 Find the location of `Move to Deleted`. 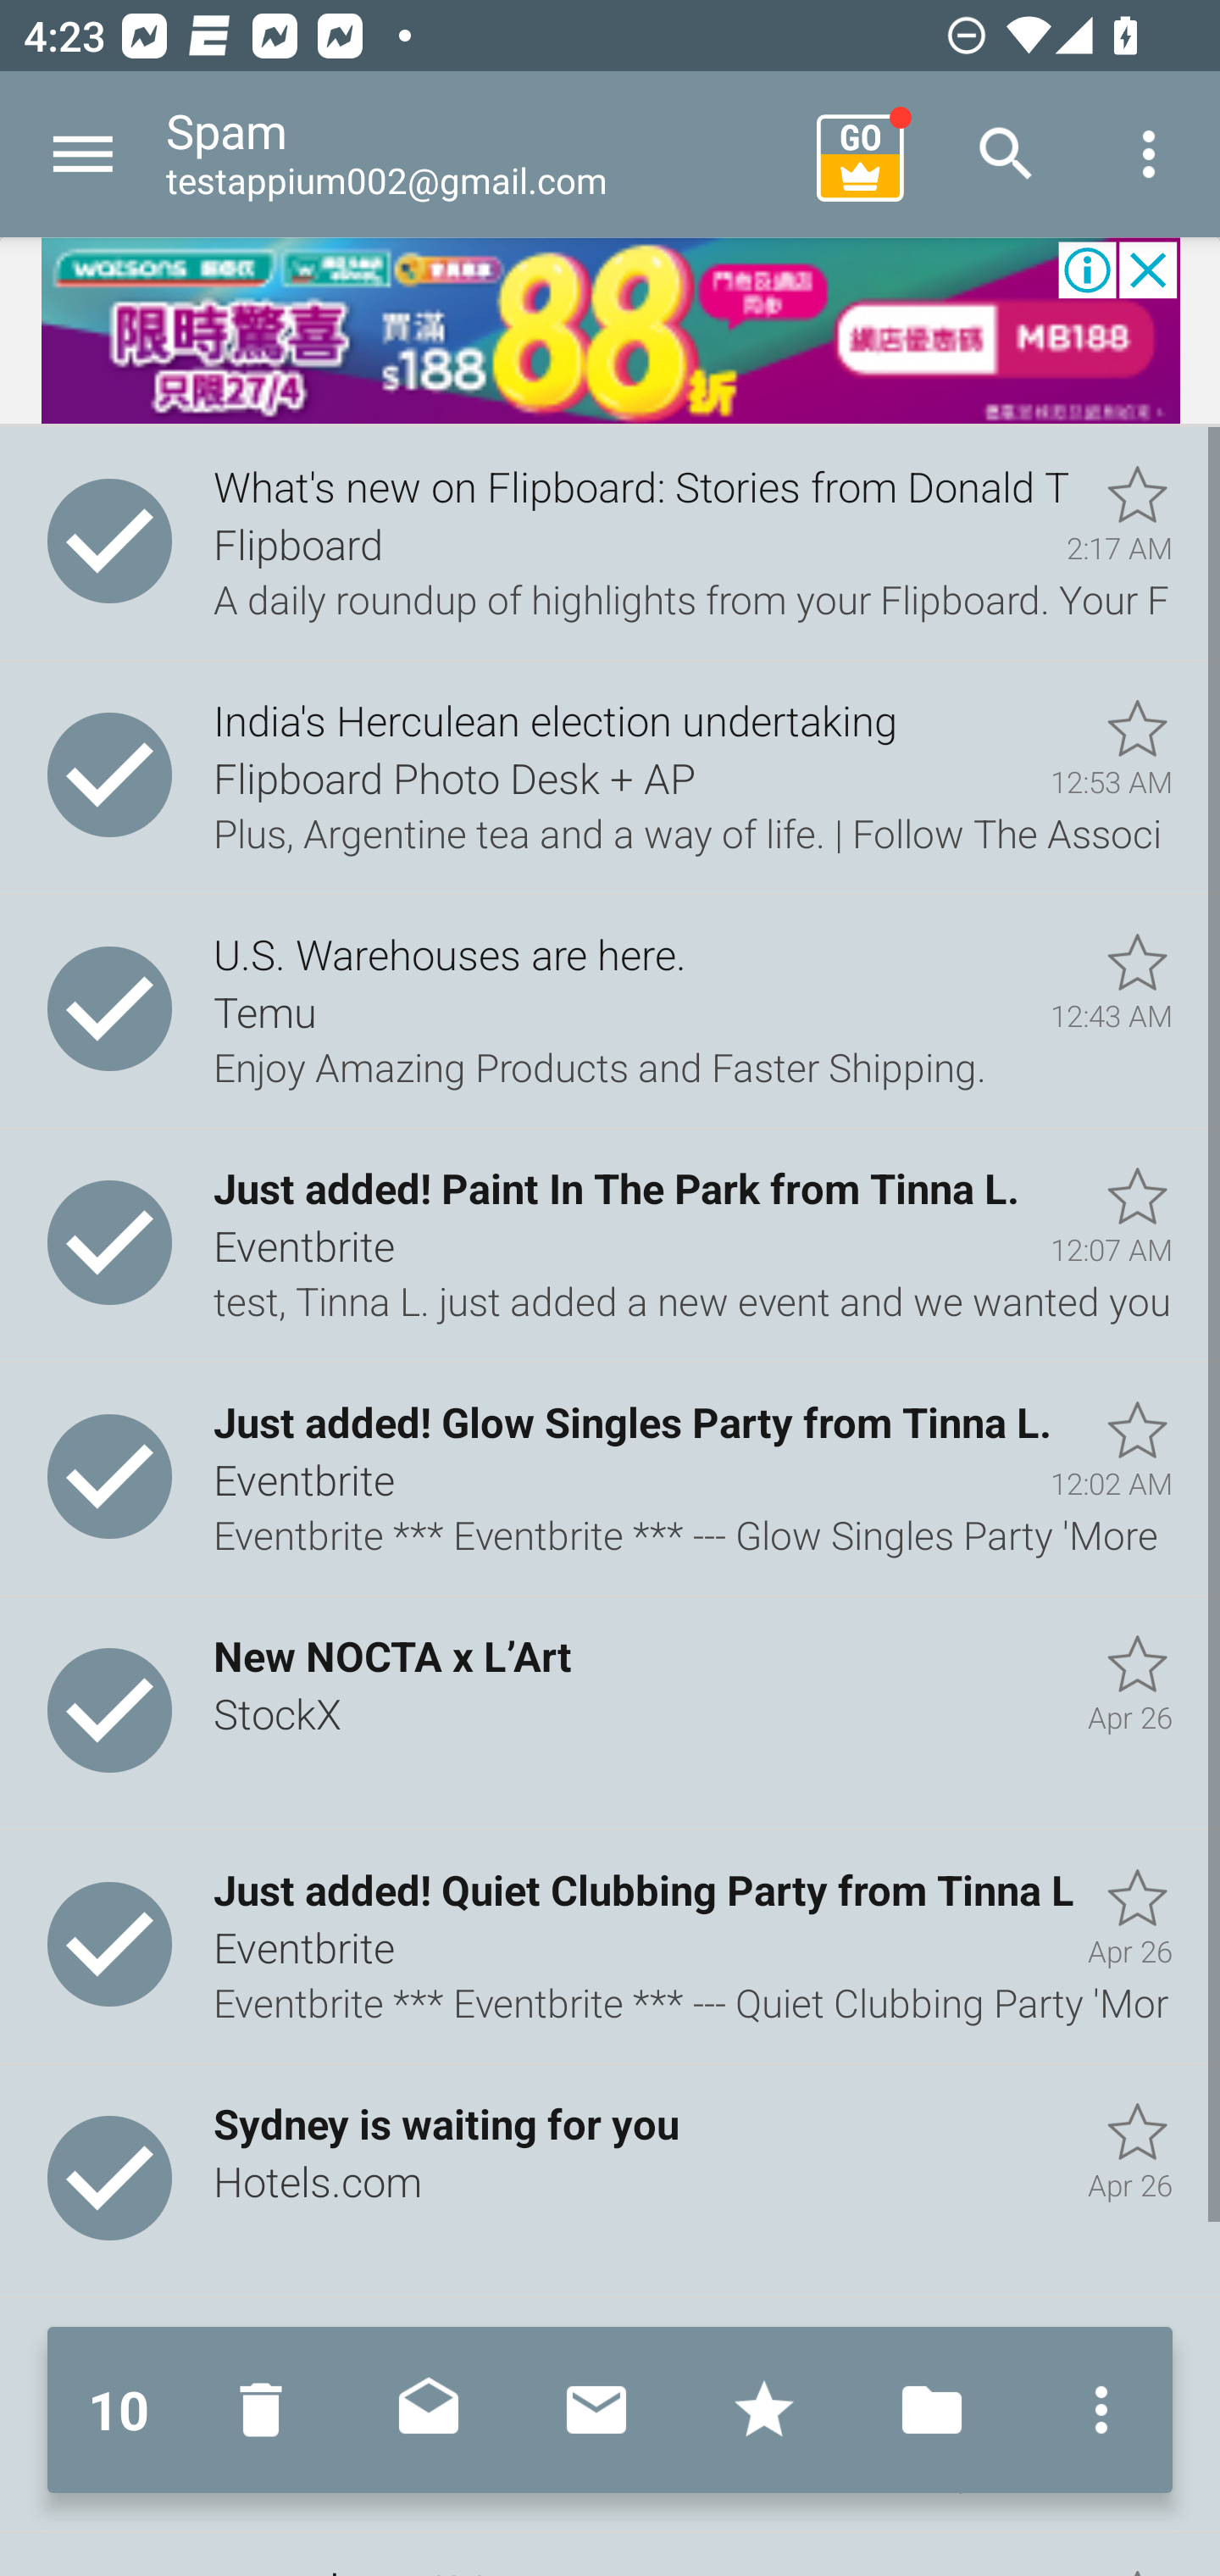

Move to Deleted is located at coordinates (268, 2410).